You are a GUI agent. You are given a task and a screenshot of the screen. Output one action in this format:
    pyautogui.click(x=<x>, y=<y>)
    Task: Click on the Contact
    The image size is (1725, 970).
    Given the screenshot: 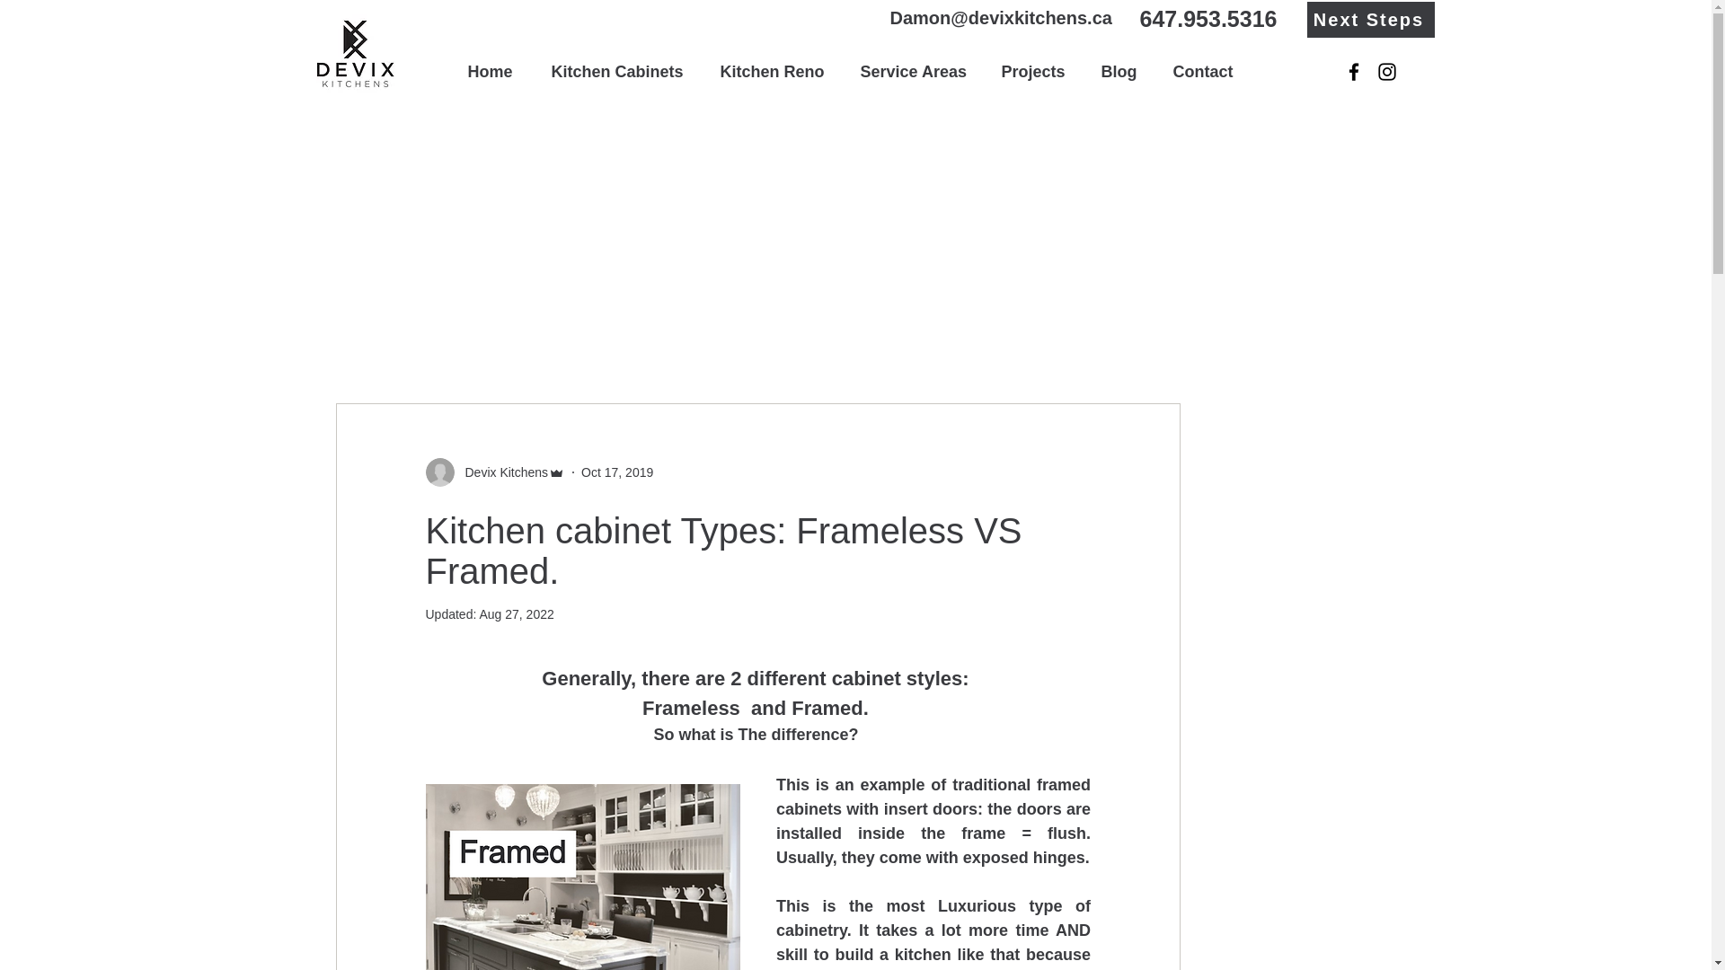 What is the action you would take?
    pyautogui.click(x=1207, y=72)
    